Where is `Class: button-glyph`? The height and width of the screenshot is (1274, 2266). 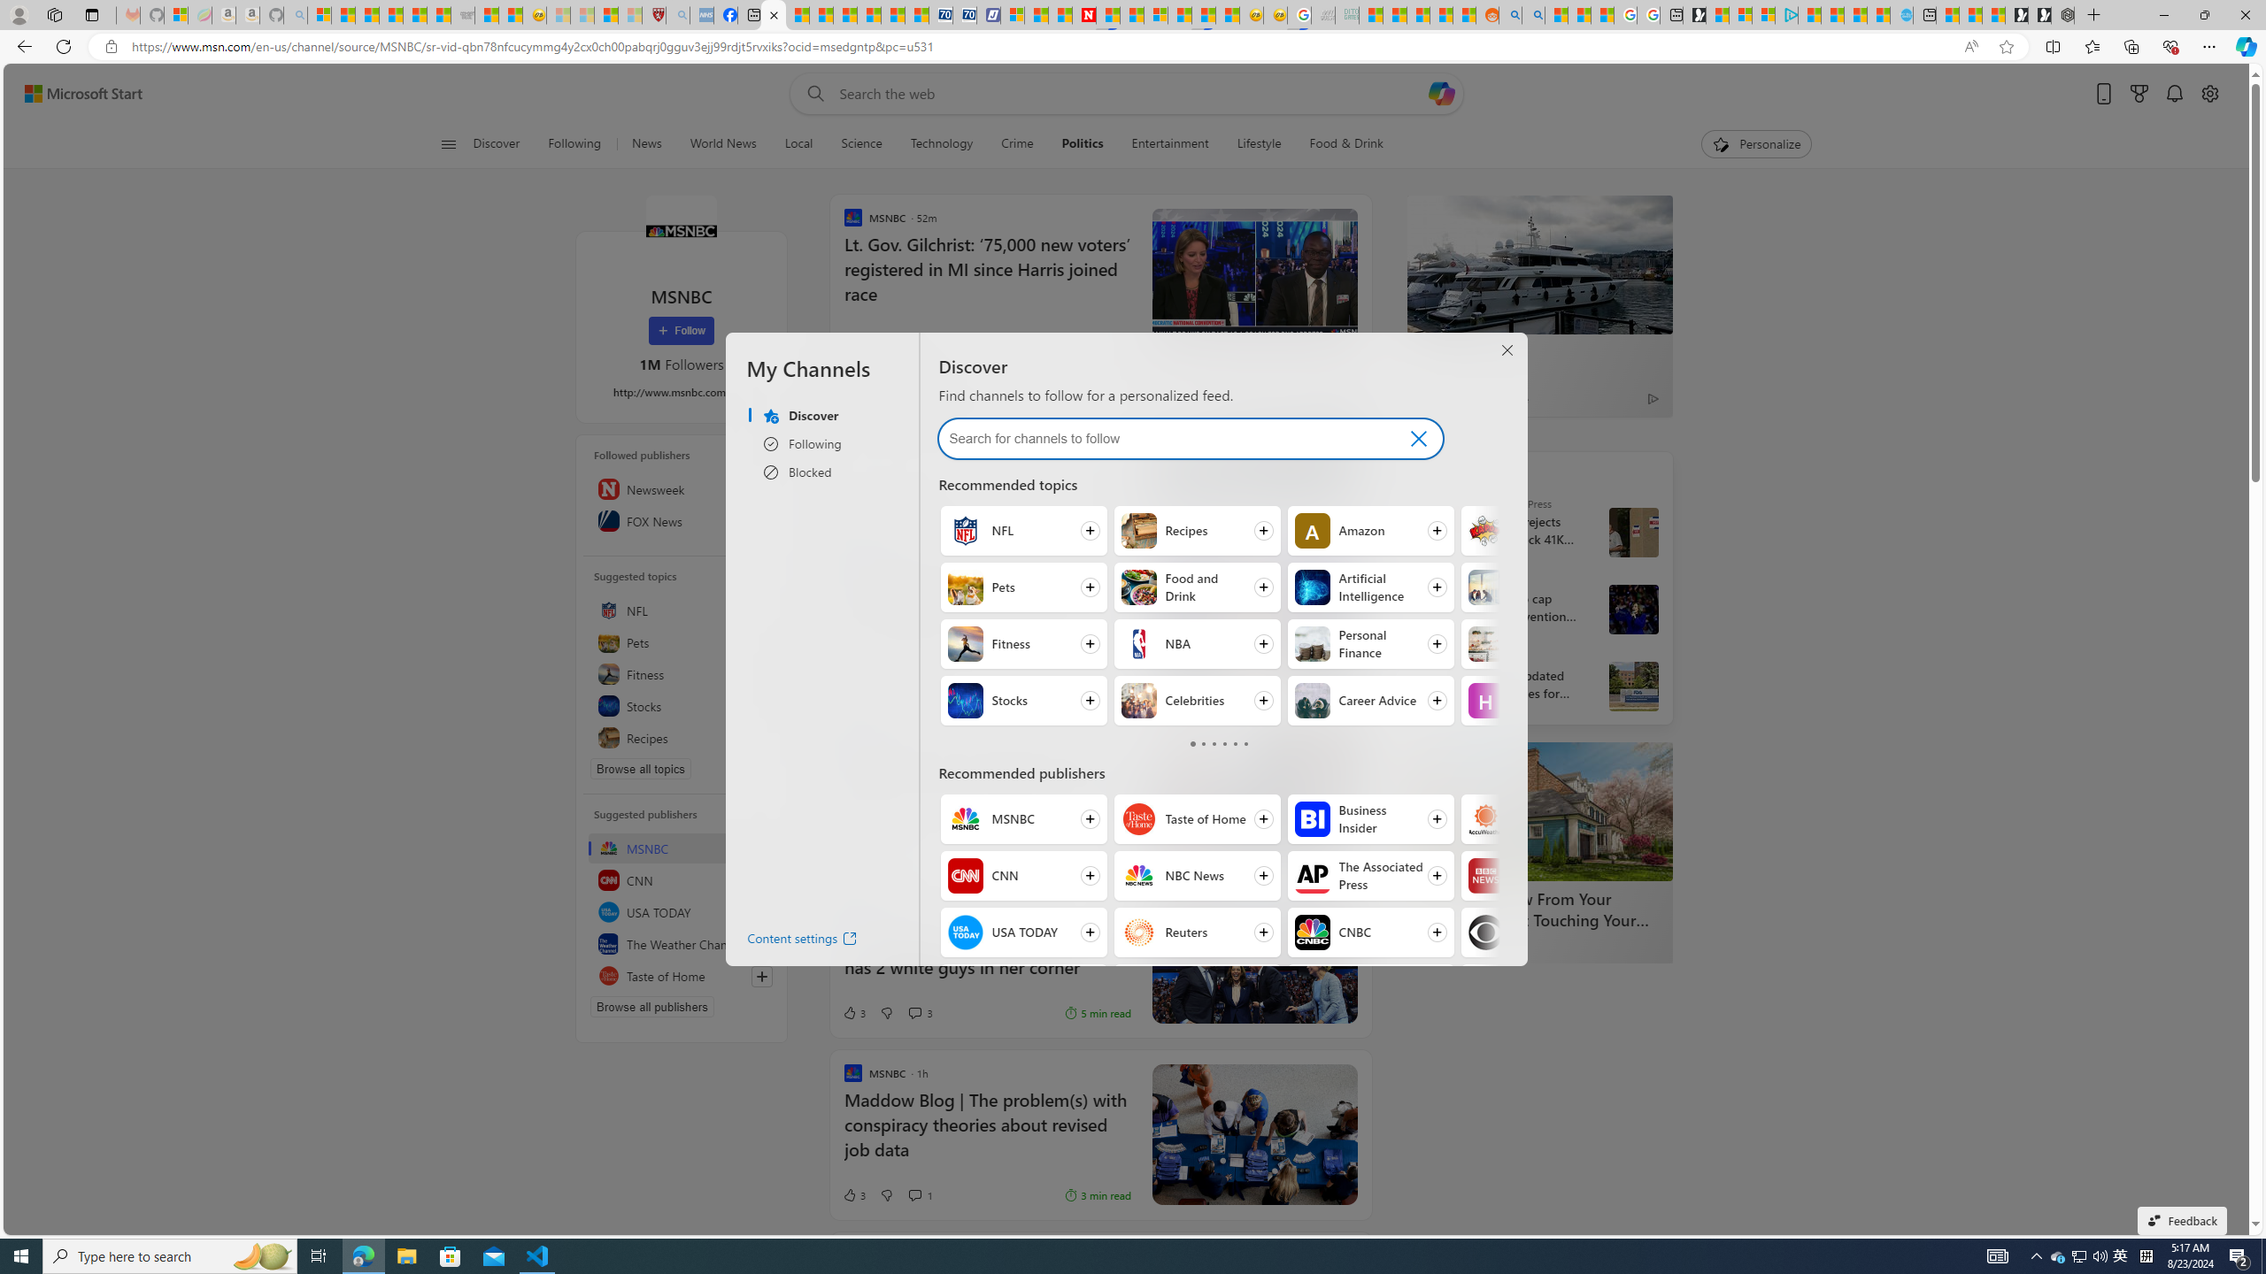 Class: button-glyph is located at coordinates (448, 144).